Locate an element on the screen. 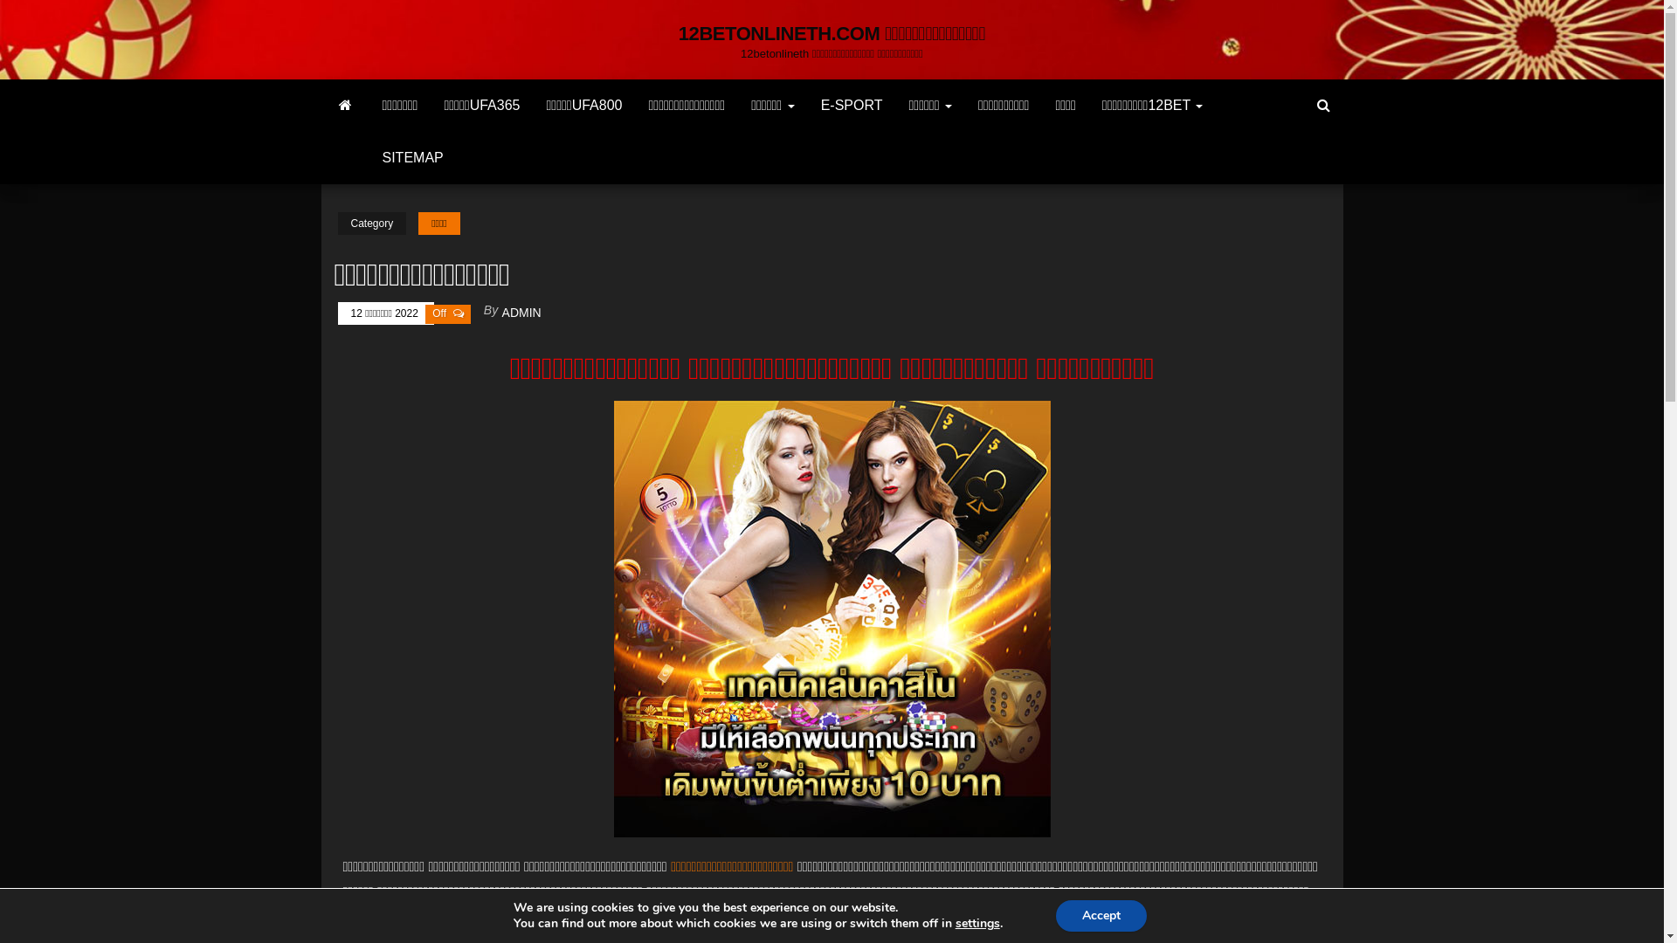 The image size is (1677, 943). Accept is located at coordinates (1101, 916).